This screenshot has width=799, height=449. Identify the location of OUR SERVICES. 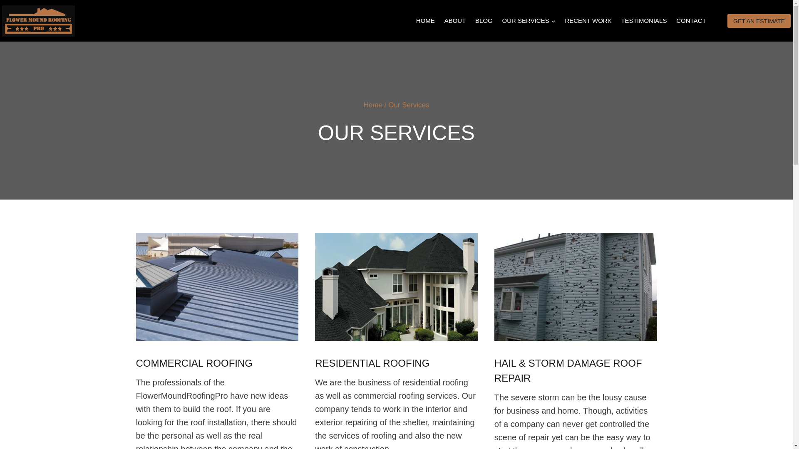
(529, 21).